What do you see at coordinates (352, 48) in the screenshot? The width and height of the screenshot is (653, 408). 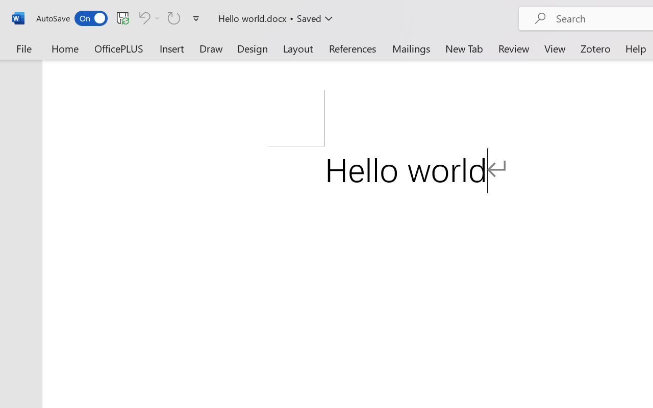 I see `References` at bounding box center [352, 48].